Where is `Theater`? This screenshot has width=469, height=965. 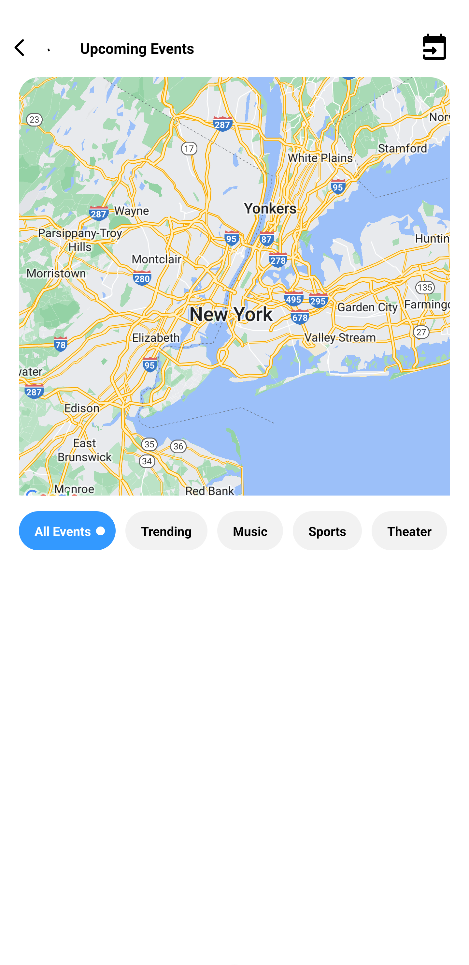
Theater is located at coordinates (409, 531).